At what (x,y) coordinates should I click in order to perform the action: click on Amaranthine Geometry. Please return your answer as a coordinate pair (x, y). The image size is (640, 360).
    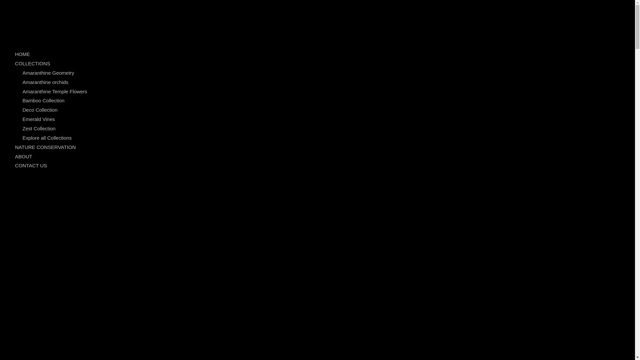
    Looking at the image, I should click on (49, 73).